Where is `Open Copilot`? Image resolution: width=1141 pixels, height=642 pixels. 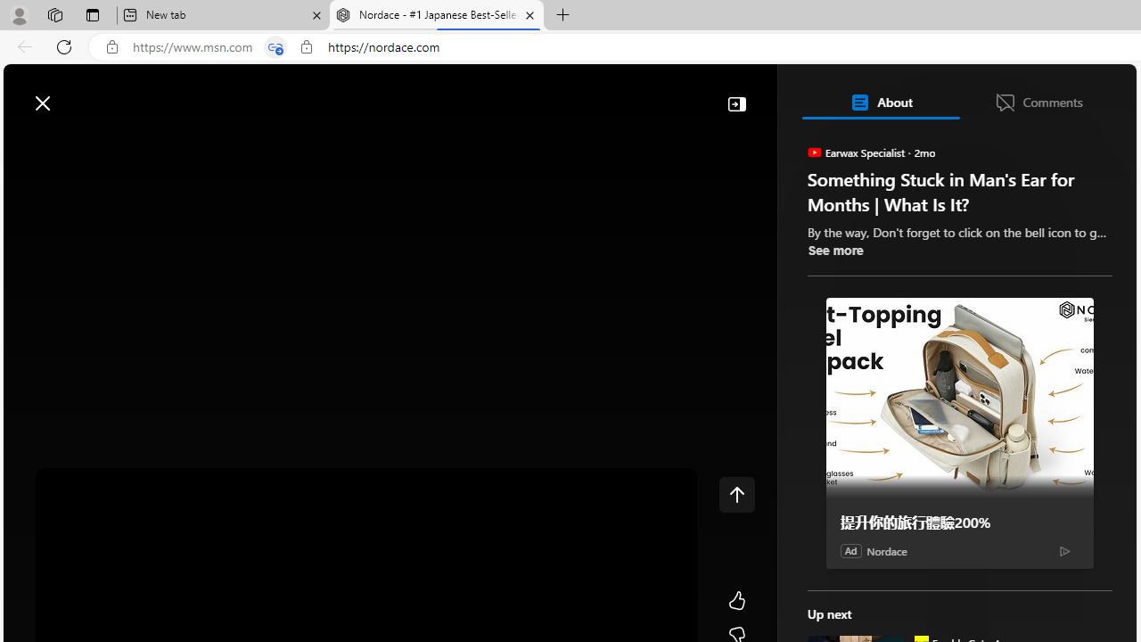
Open Copilot is located at coordinates (888, 95).